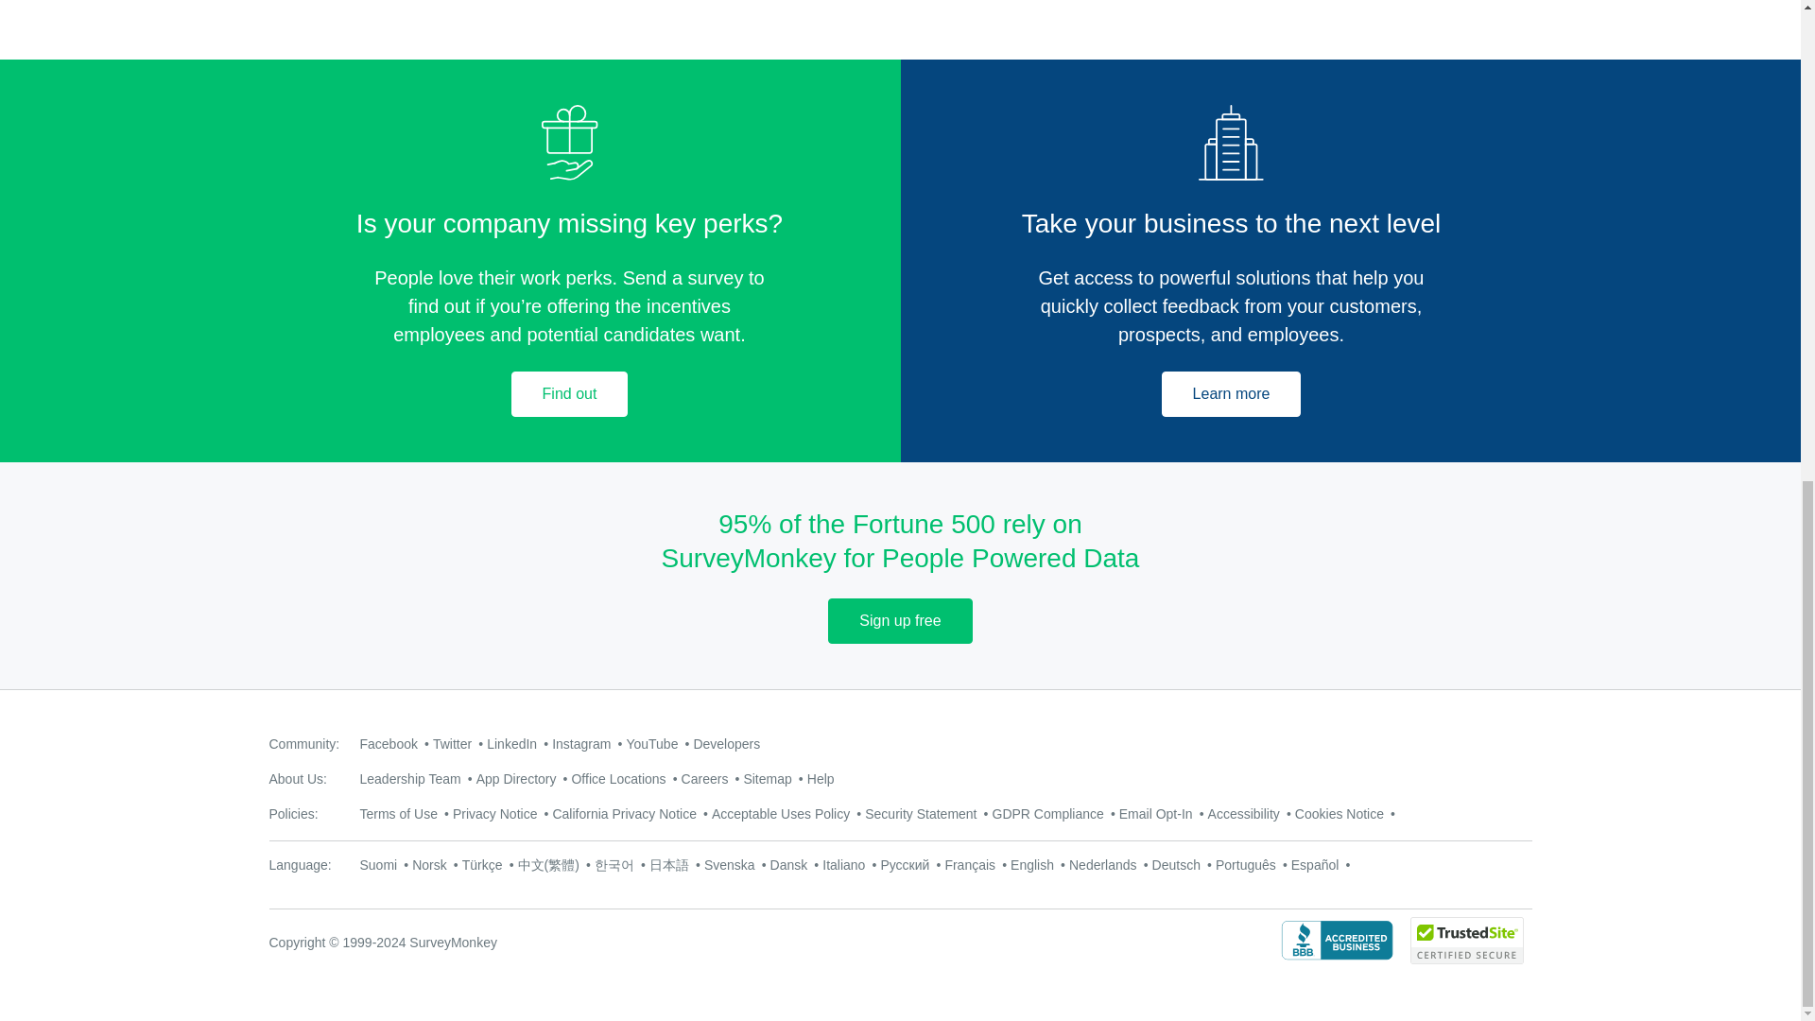 This screenshot has width=1815, height=1021. Describe the element at coordinates (580, 743) in the screenshot. I see `Instagram` at that location.